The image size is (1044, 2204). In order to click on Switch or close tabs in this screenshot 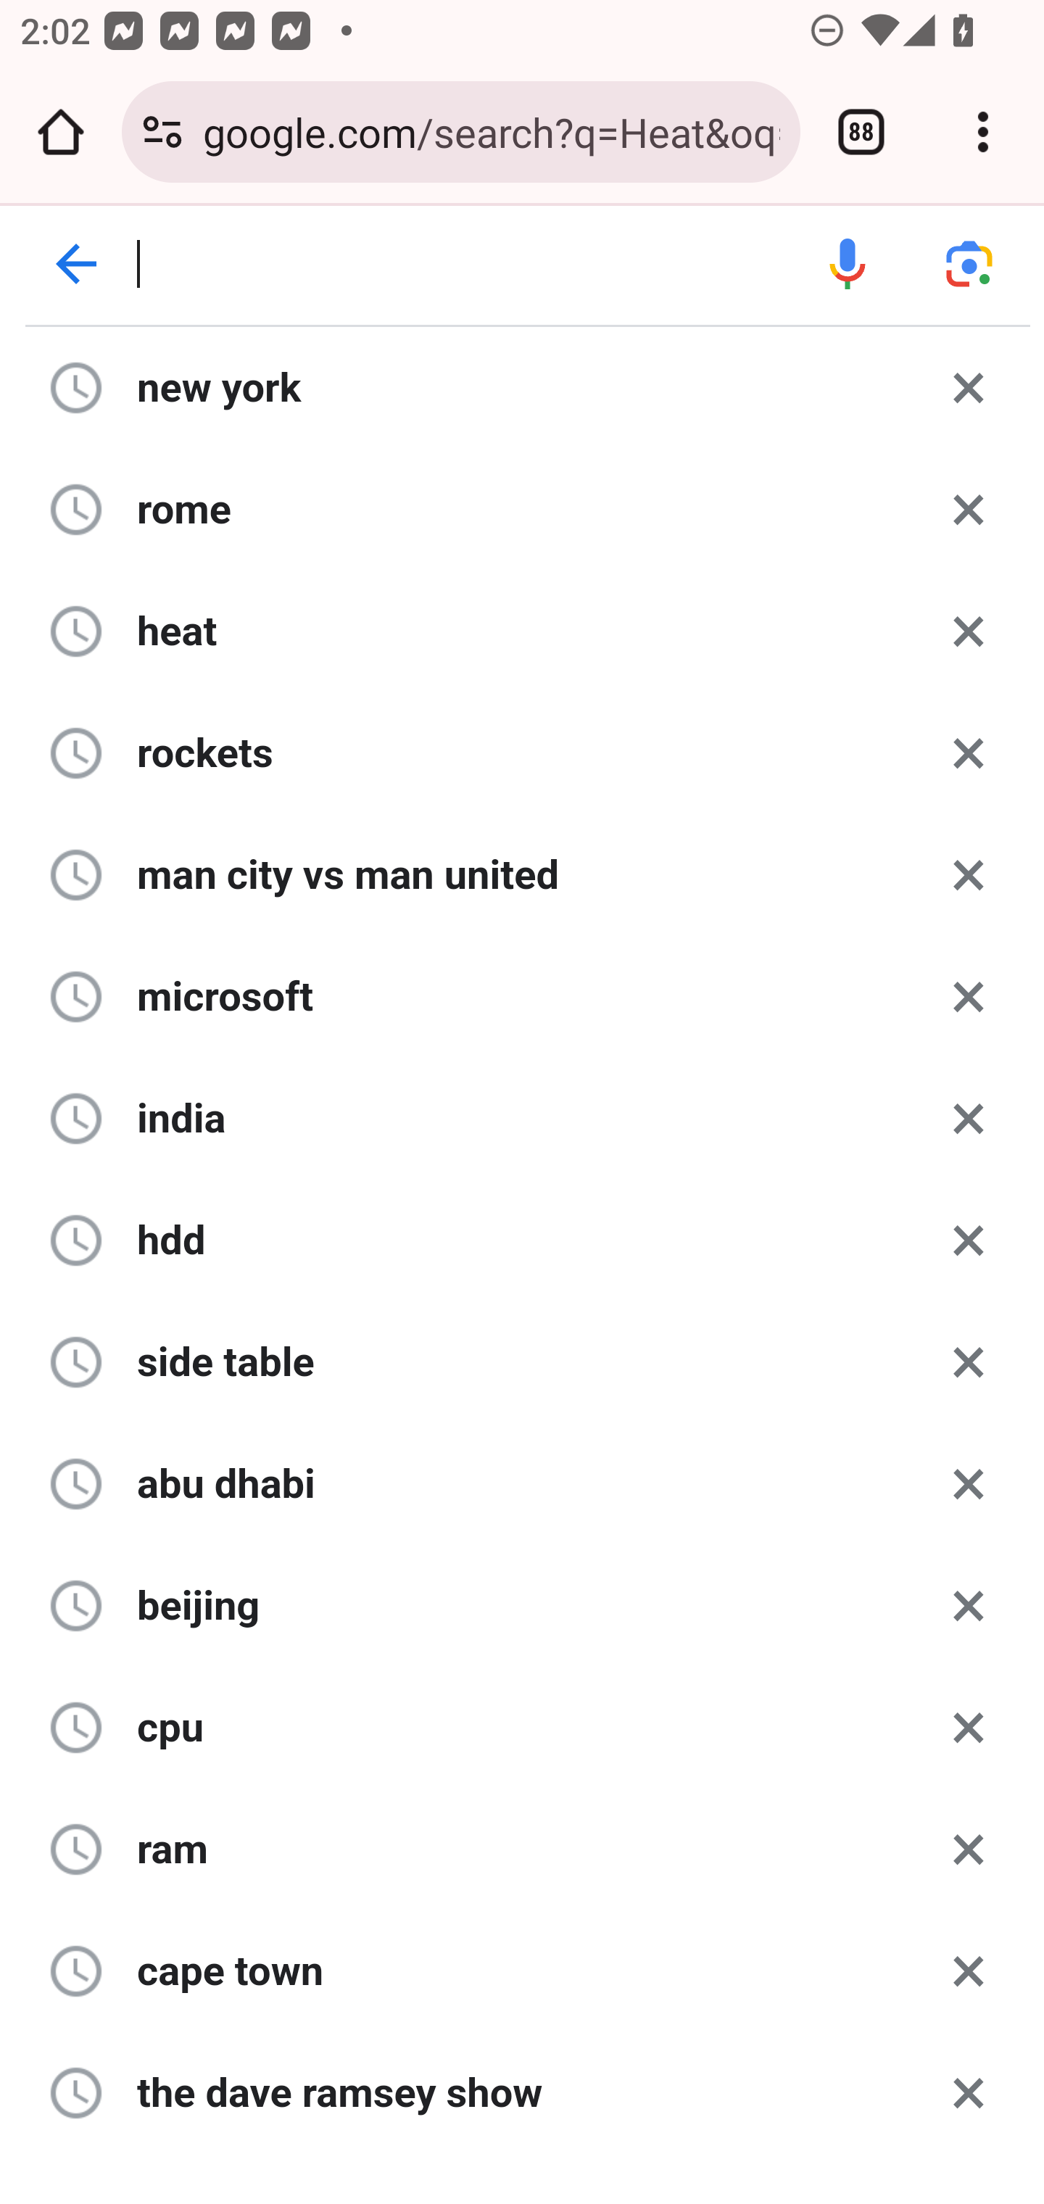, I will do `click(861, 132)`.